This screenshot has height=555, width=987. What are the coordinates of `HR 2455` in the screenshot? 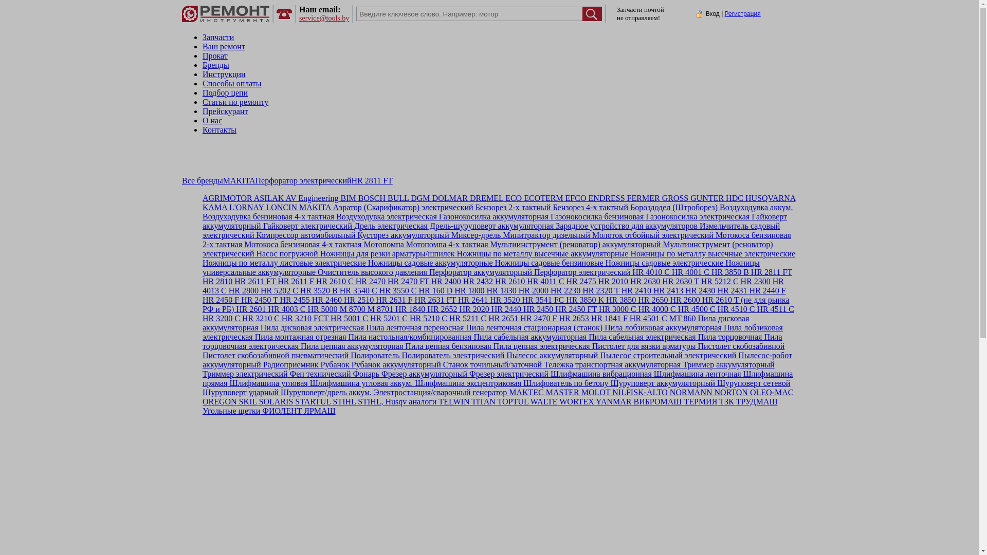 It's located at (294, 300).